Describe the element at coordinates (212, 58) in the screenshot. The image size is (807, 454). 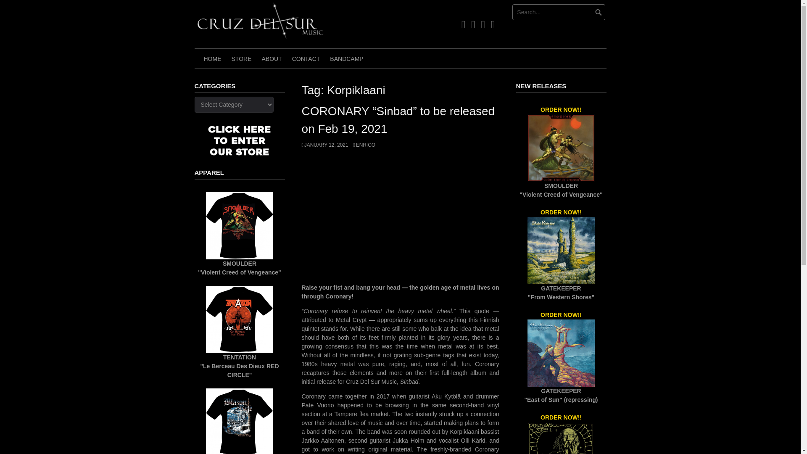
I see `HOME` at that location.